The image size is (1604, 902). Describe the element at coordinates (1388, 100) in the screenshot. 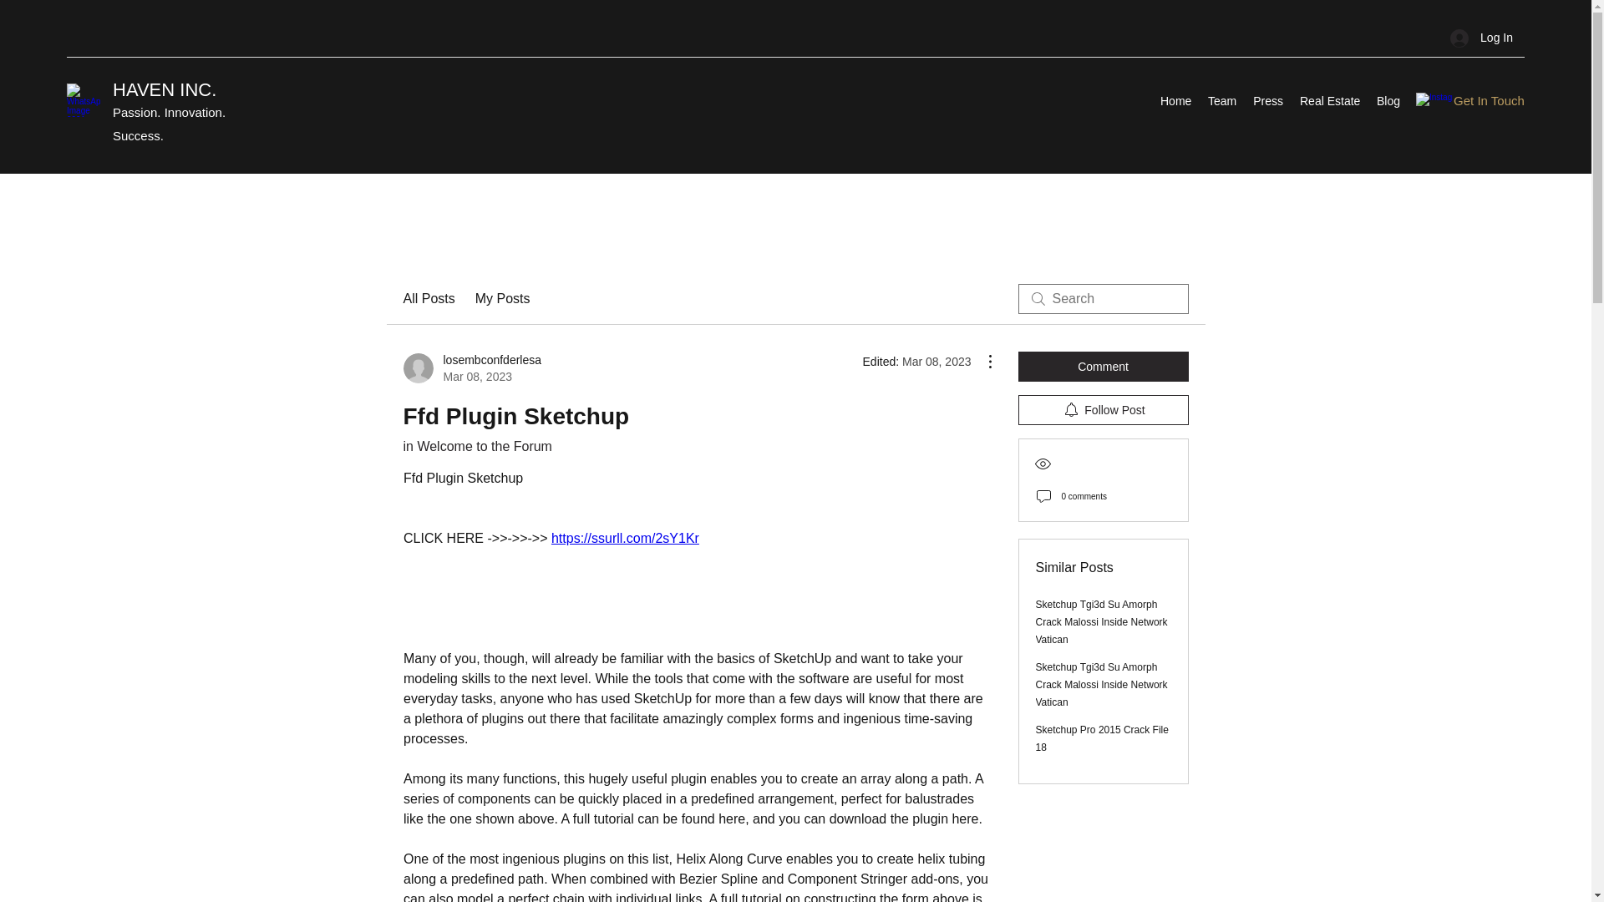

I see `Blog` at that location.